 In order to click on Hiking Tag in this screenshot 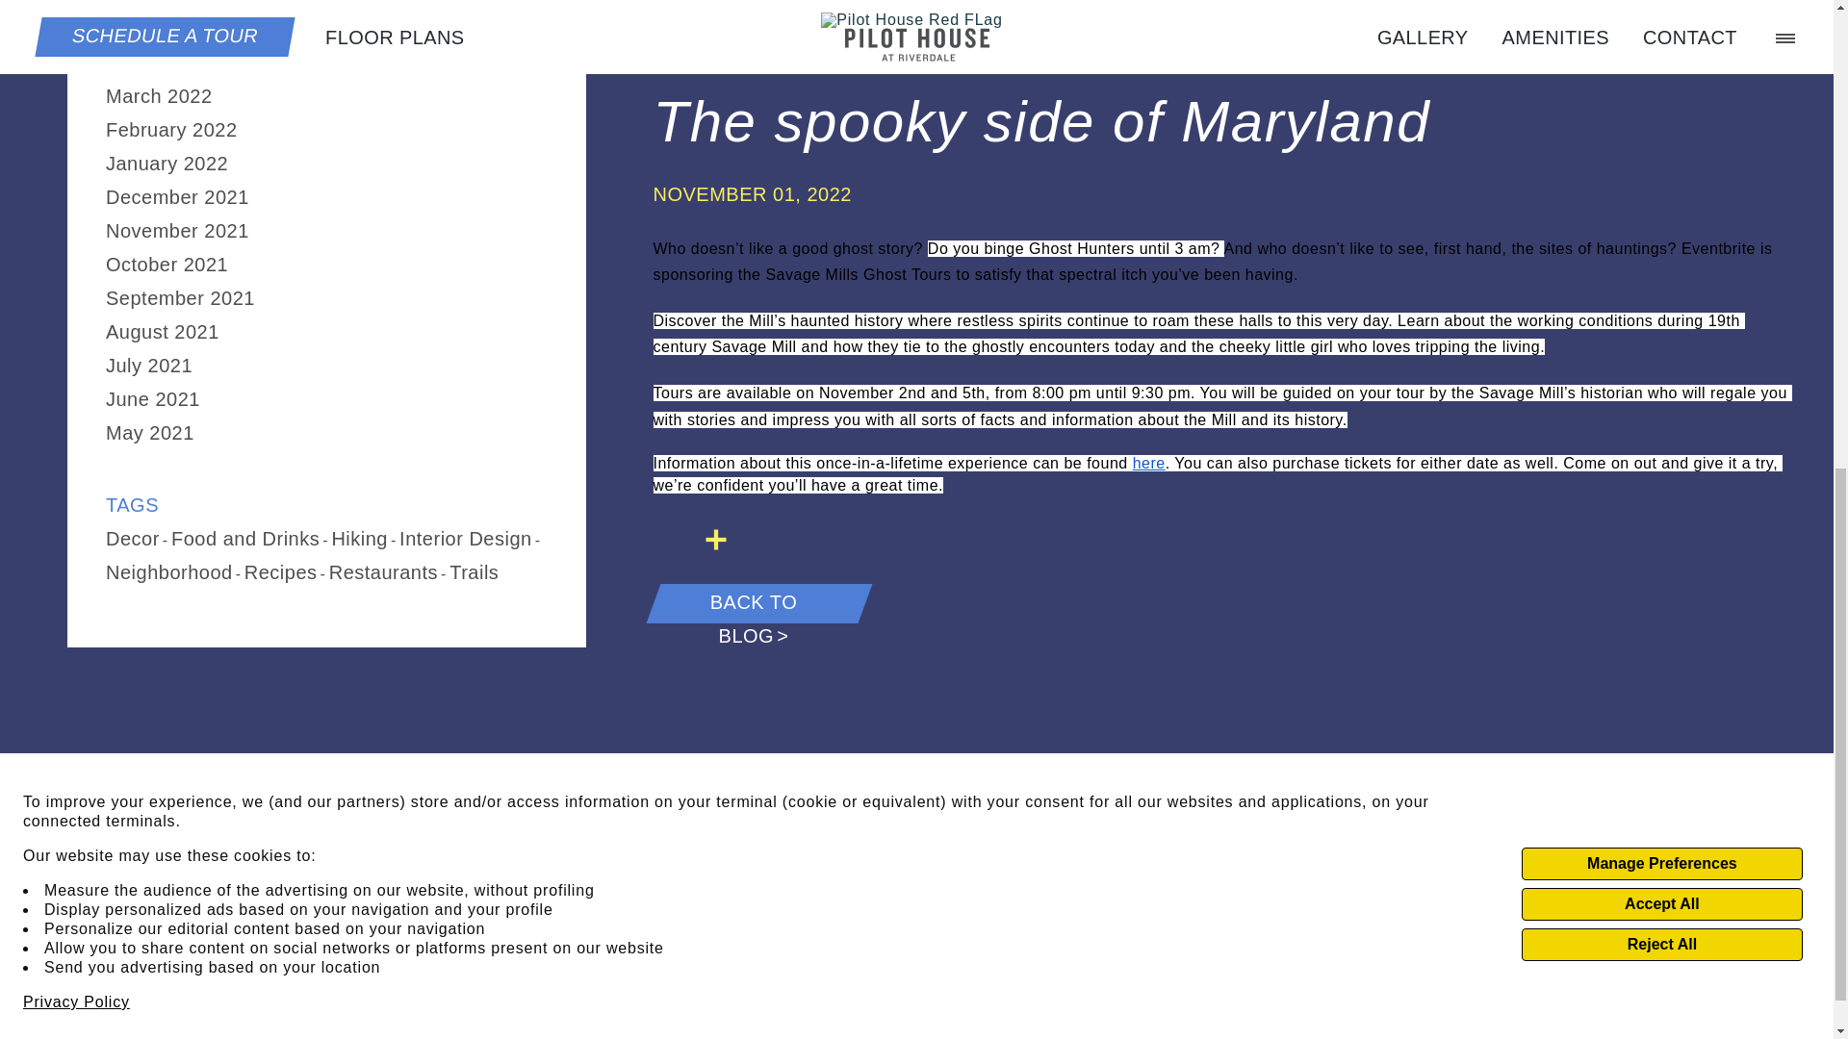, I will do `click(359, 539)`.